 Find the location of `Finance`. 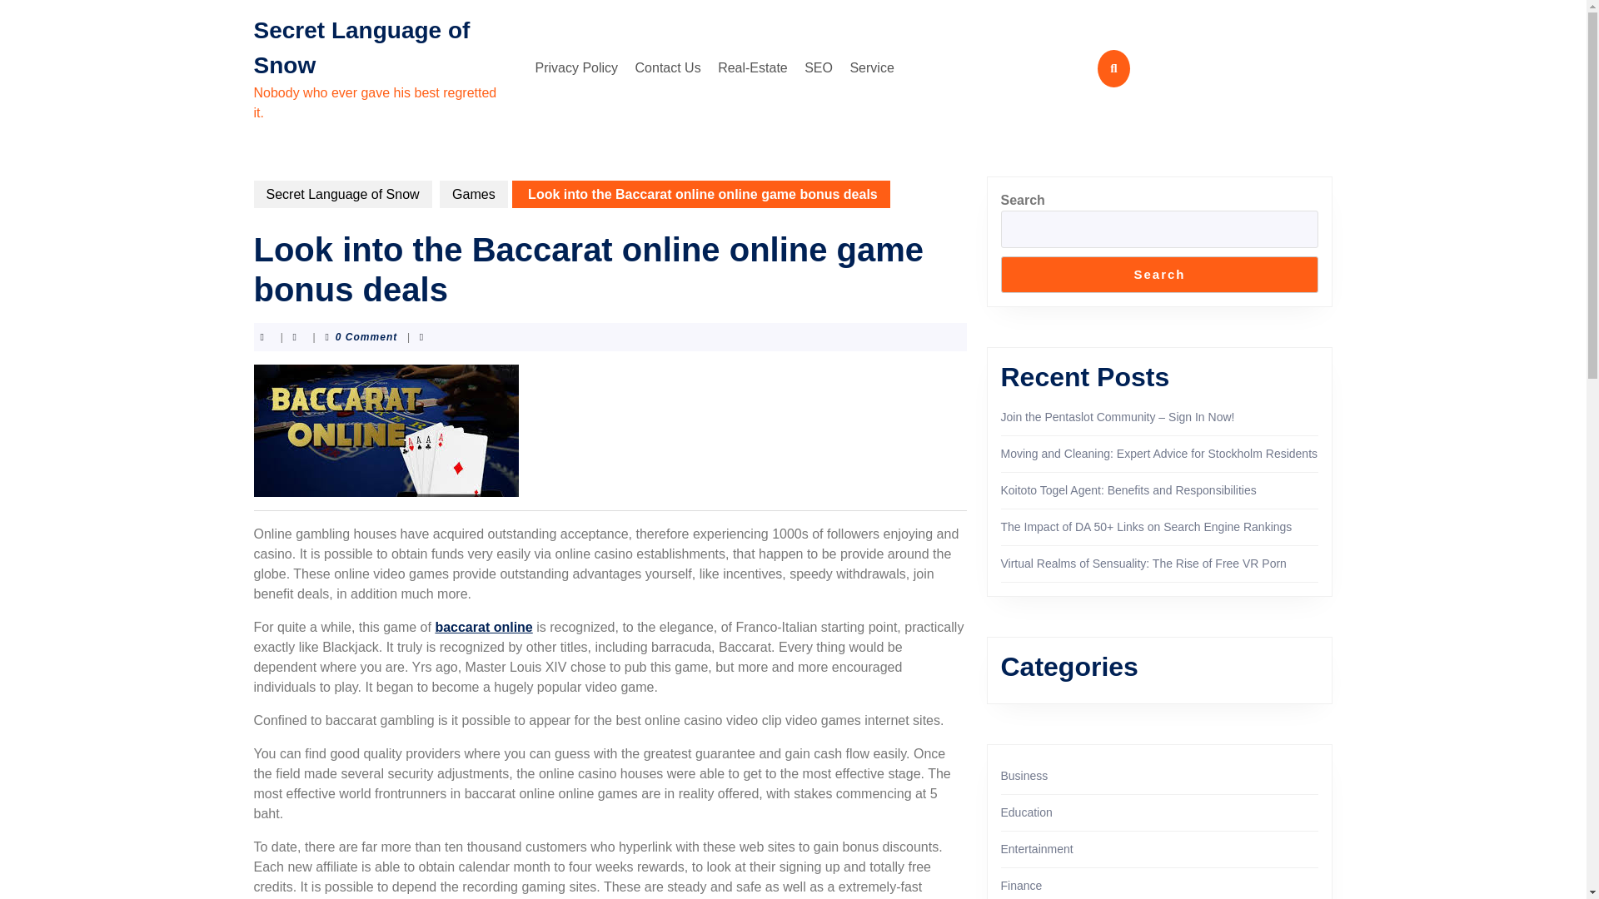

Finance is located at coordinates (1021, 886).